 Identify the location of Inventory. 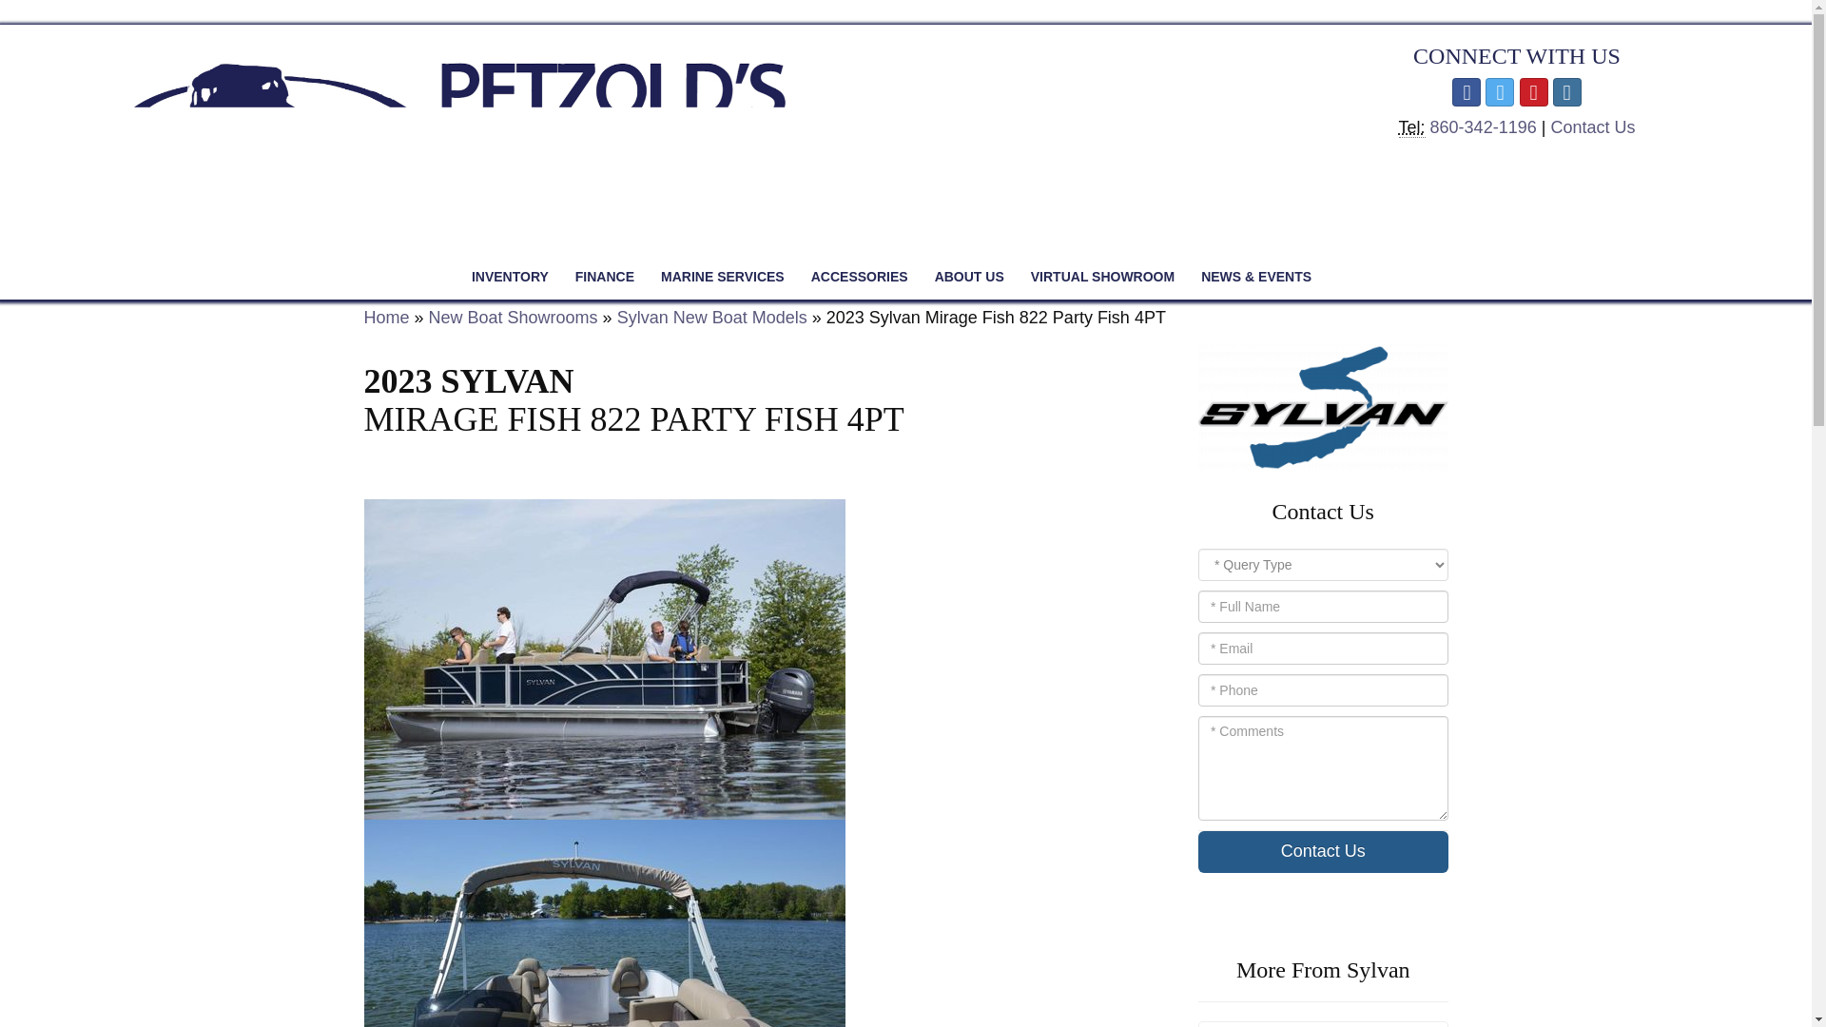
(510, 276).